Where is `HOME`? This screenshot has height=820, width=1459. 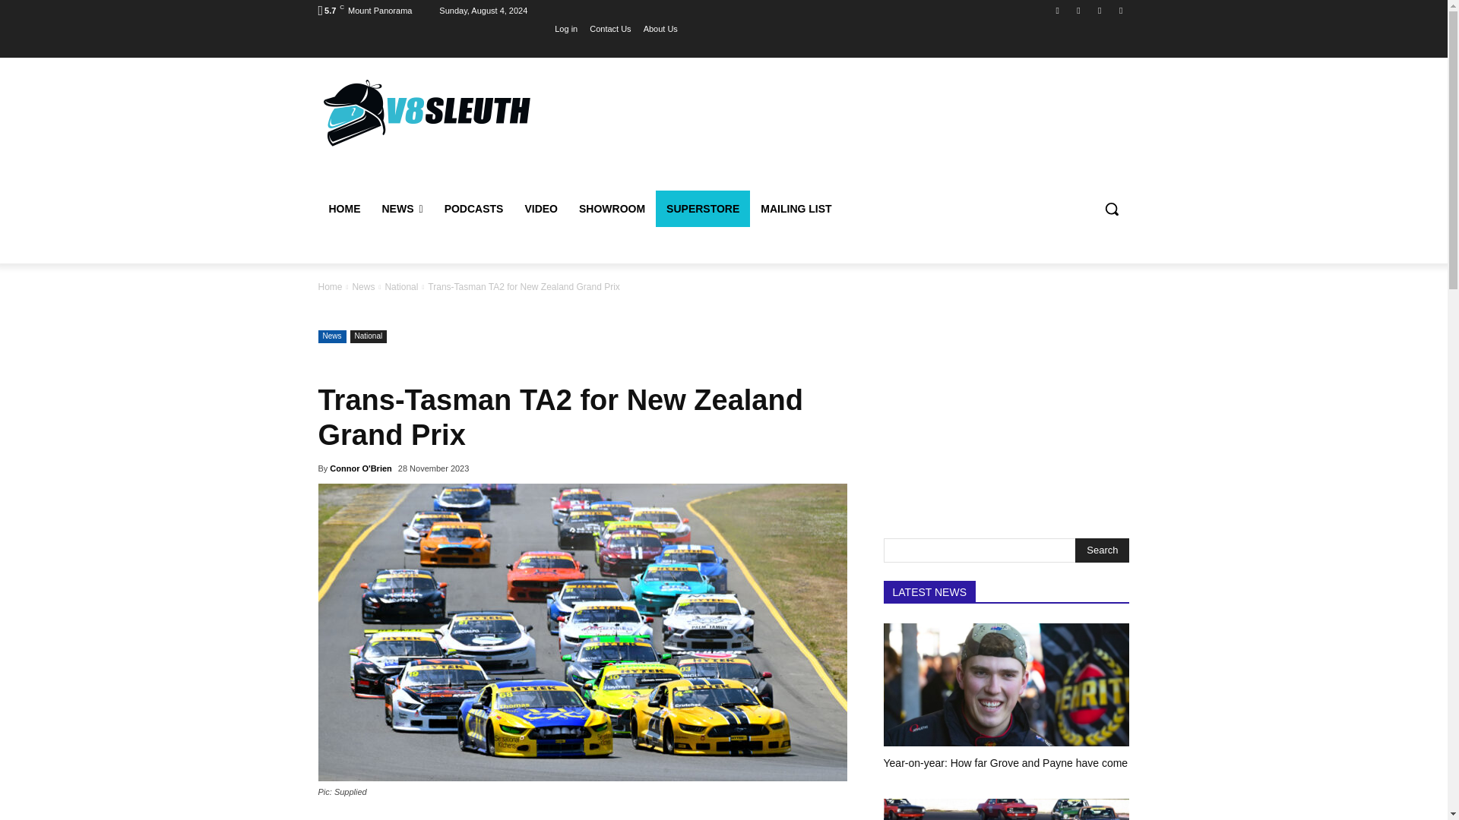
HOME is located at coordinates (343, 208).